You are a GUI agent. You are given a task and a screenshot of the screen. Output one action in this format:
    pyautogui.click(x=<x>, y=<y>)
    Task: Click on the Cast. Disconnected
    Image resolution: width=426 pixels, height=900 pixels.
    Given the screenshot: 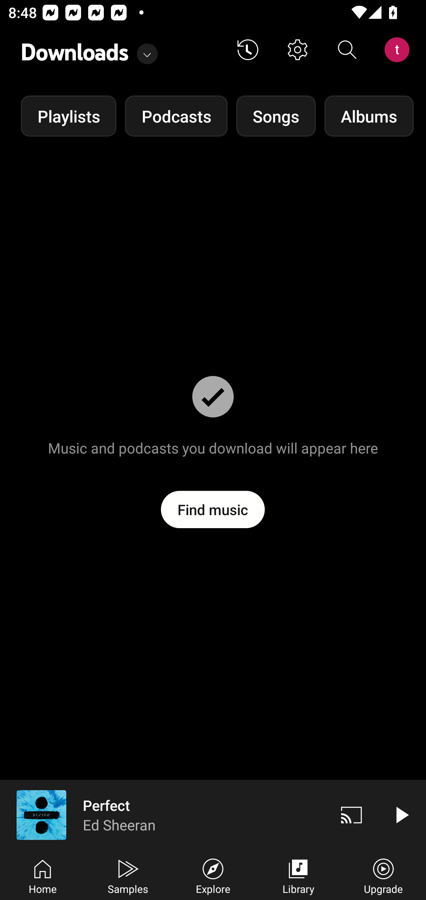 What is the action you would take?
    pyautogui.click(x=351, y=815)
    